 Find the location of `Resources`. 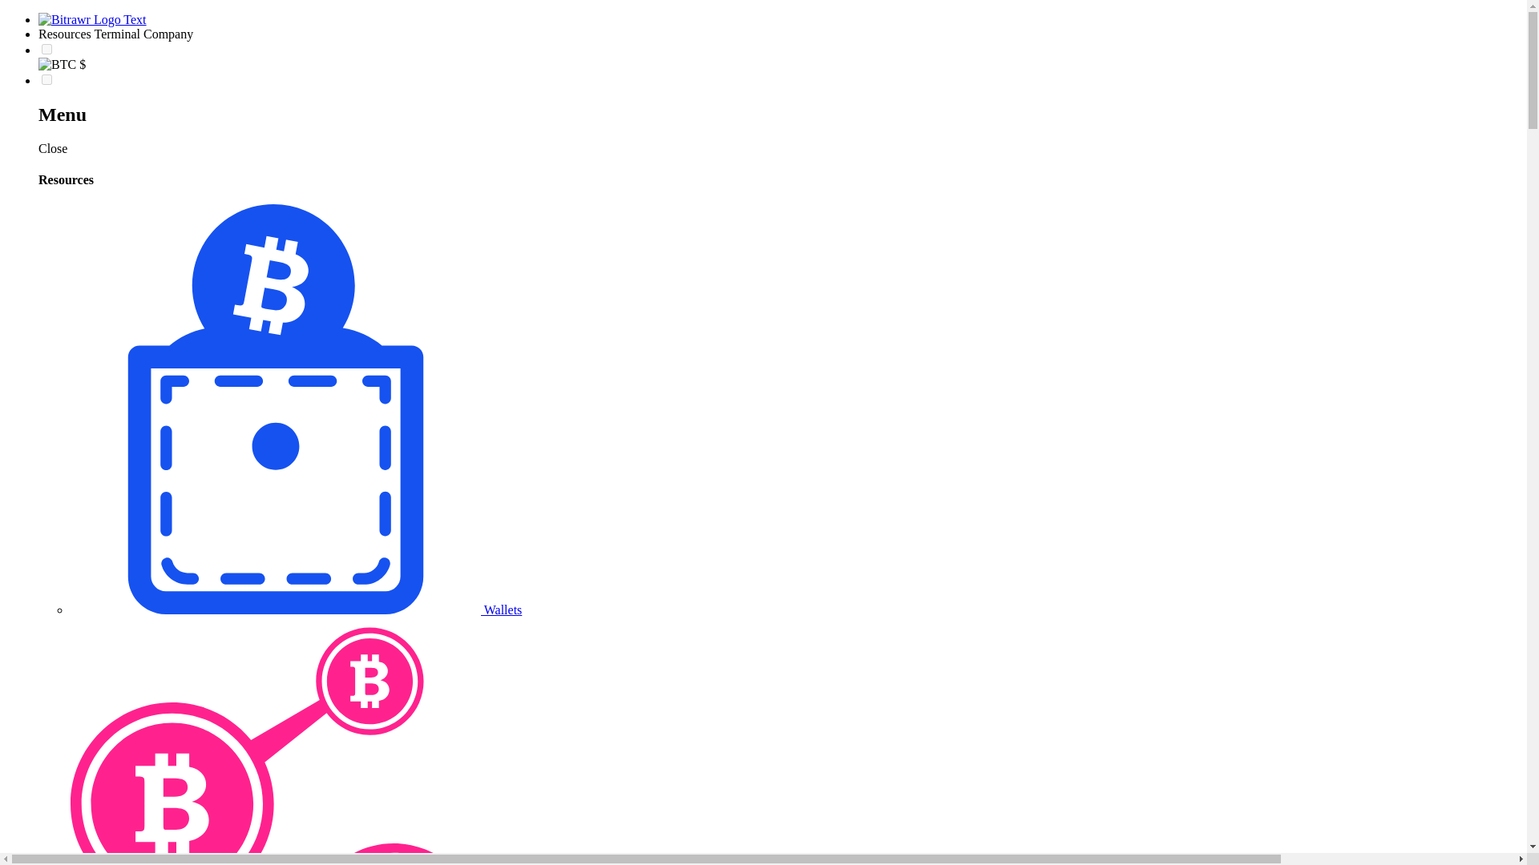

Resources is located at coordinates (66, 34).